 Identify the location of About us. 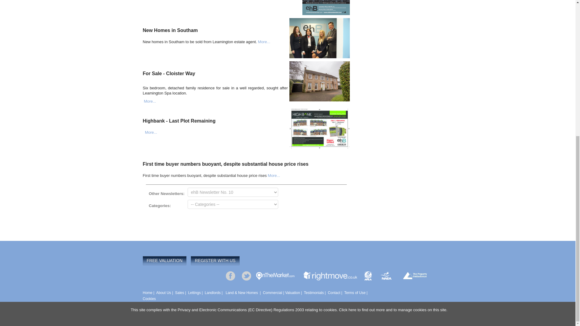
(163, 293).